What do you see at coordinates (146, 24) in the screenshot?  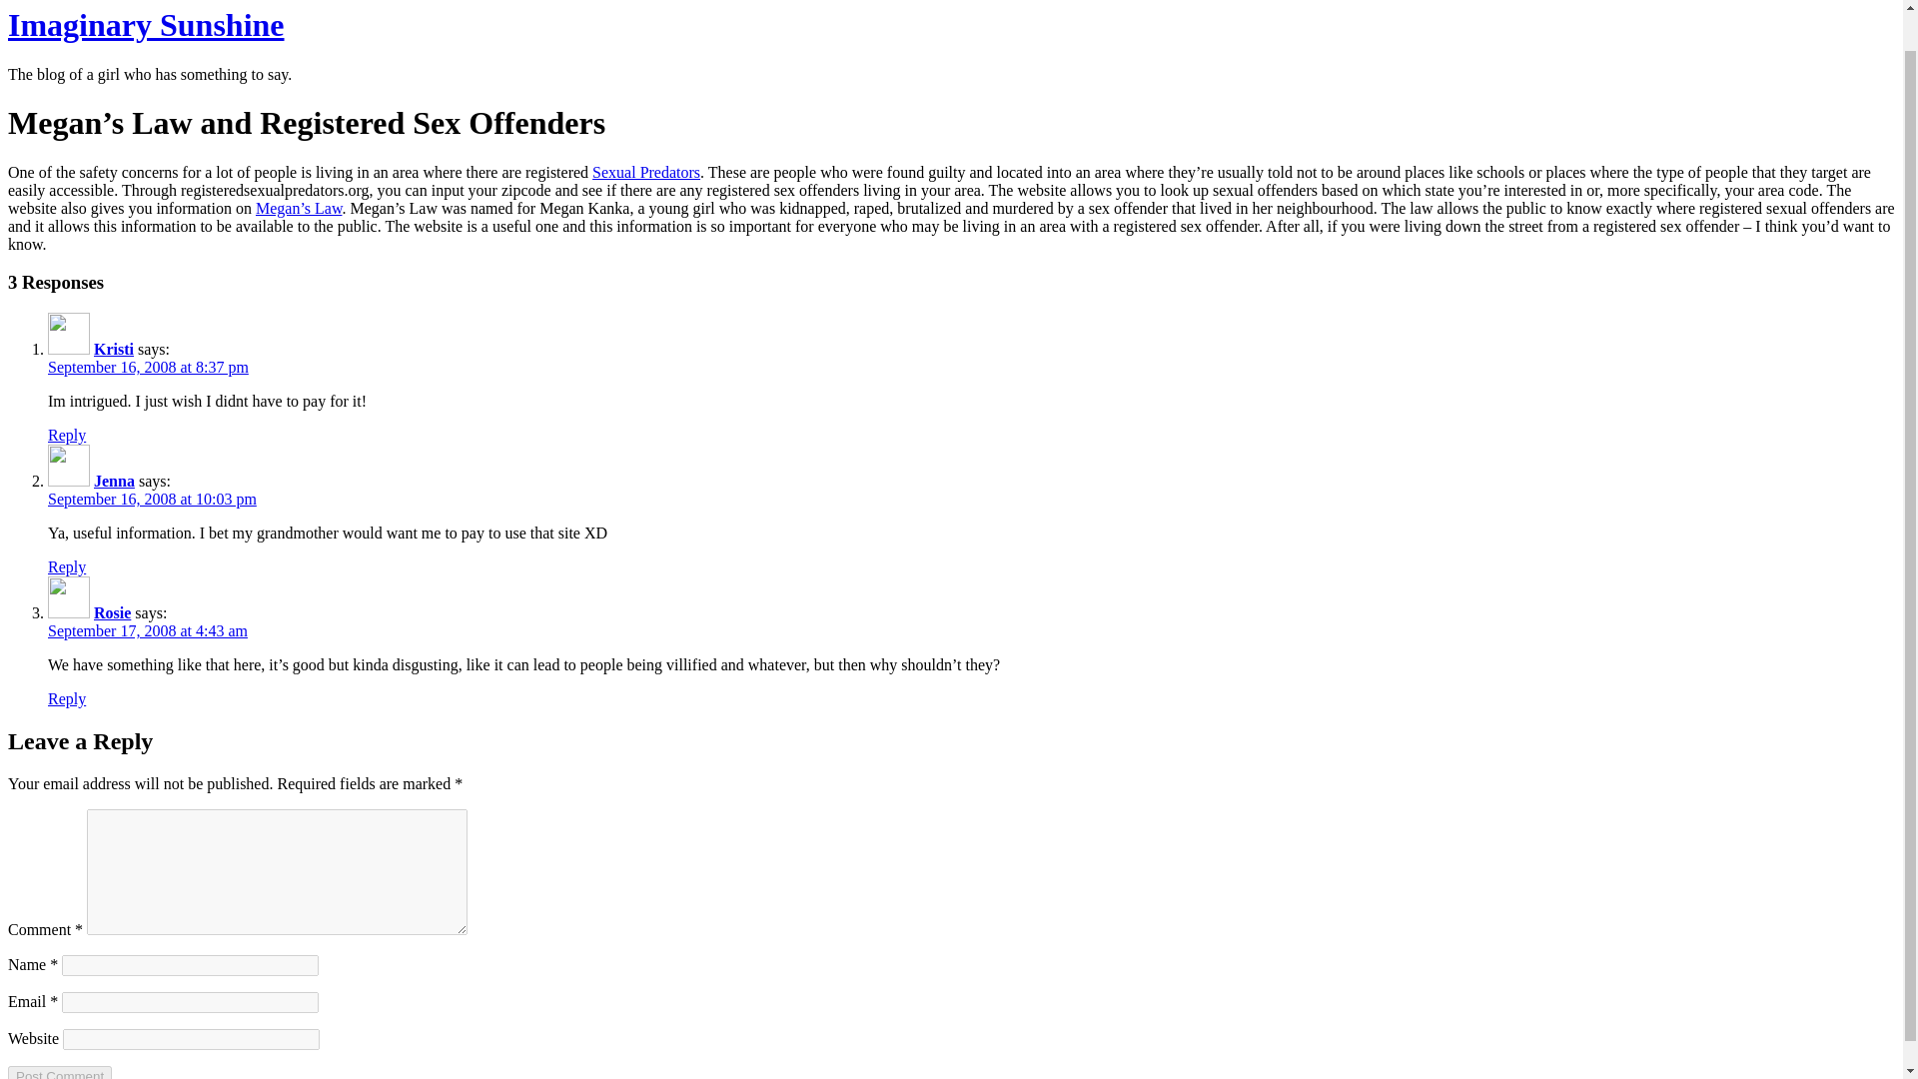 I see `Imaginary Sunshine` at bounding box center [146, 24].